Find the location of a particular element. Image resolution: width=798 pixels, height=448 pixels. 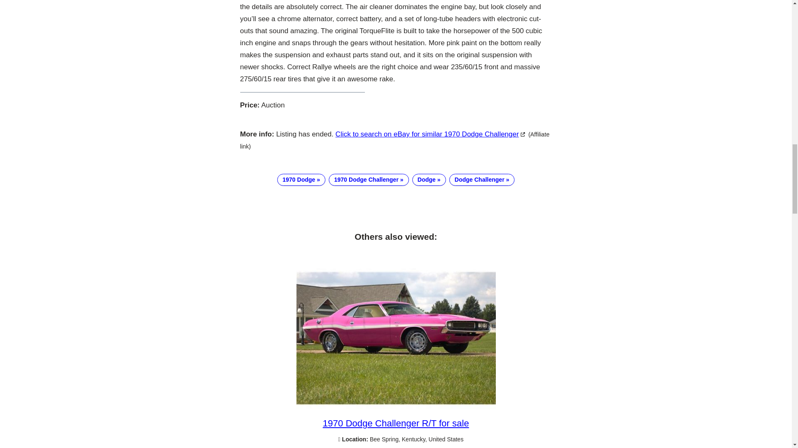

Dodge Challenger is located at coordinates (482, 180).